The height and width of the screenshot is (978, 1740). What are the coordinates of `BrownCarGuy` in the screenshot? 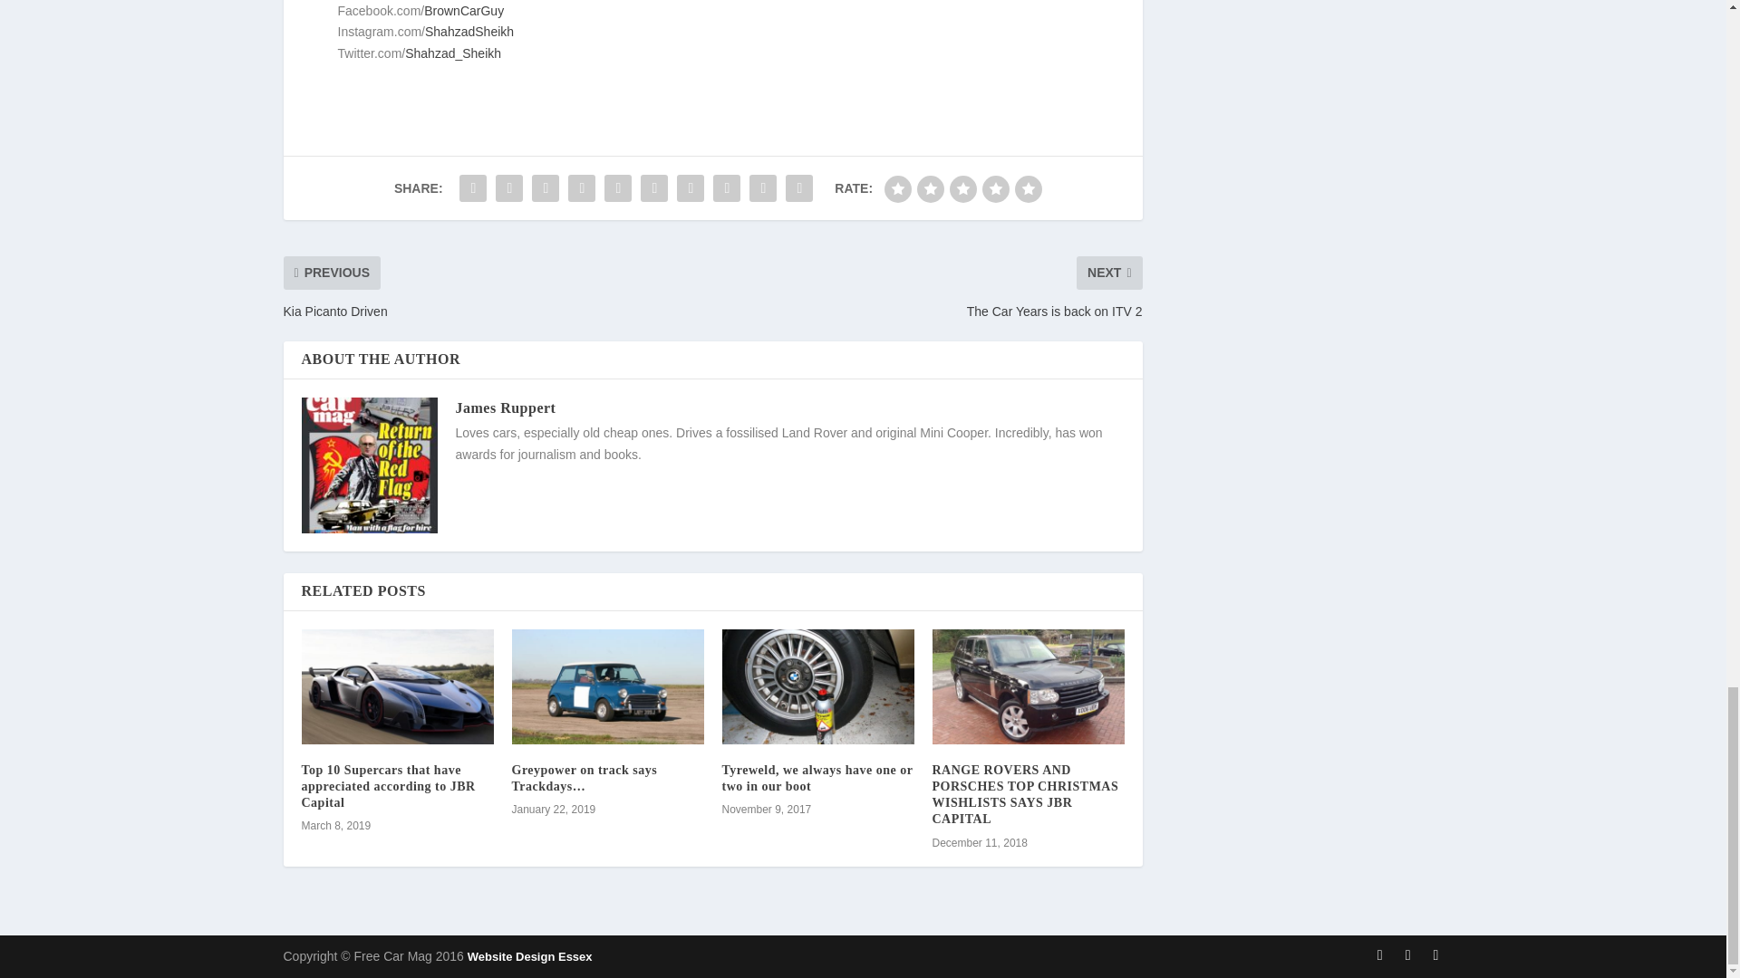 It's located at (464, 11).